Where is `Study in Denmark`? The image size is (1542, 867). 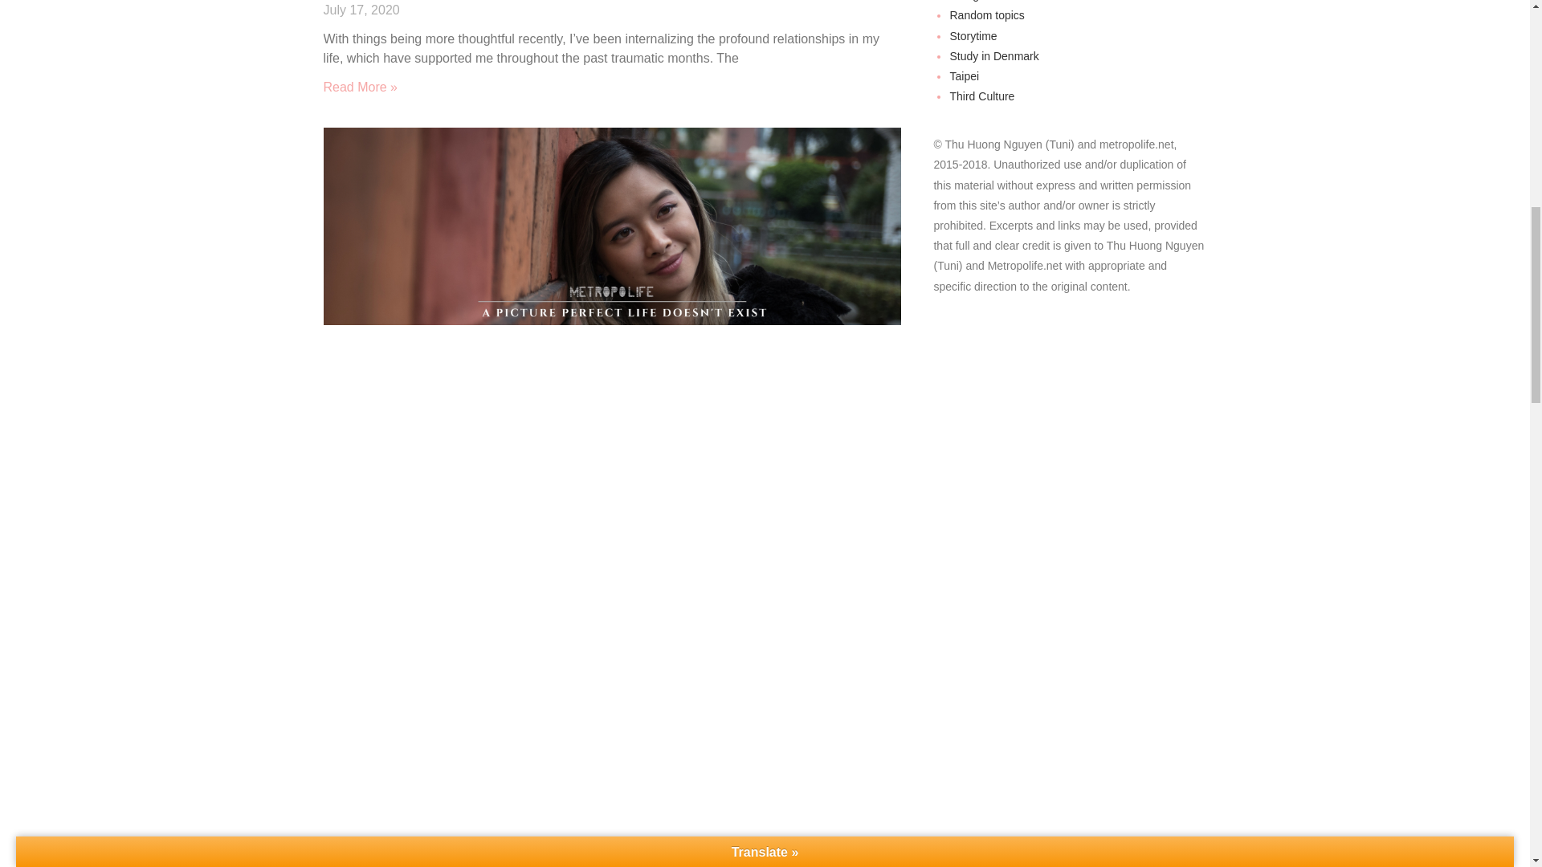
Study in Denmark is located at coordinates (993, 55).